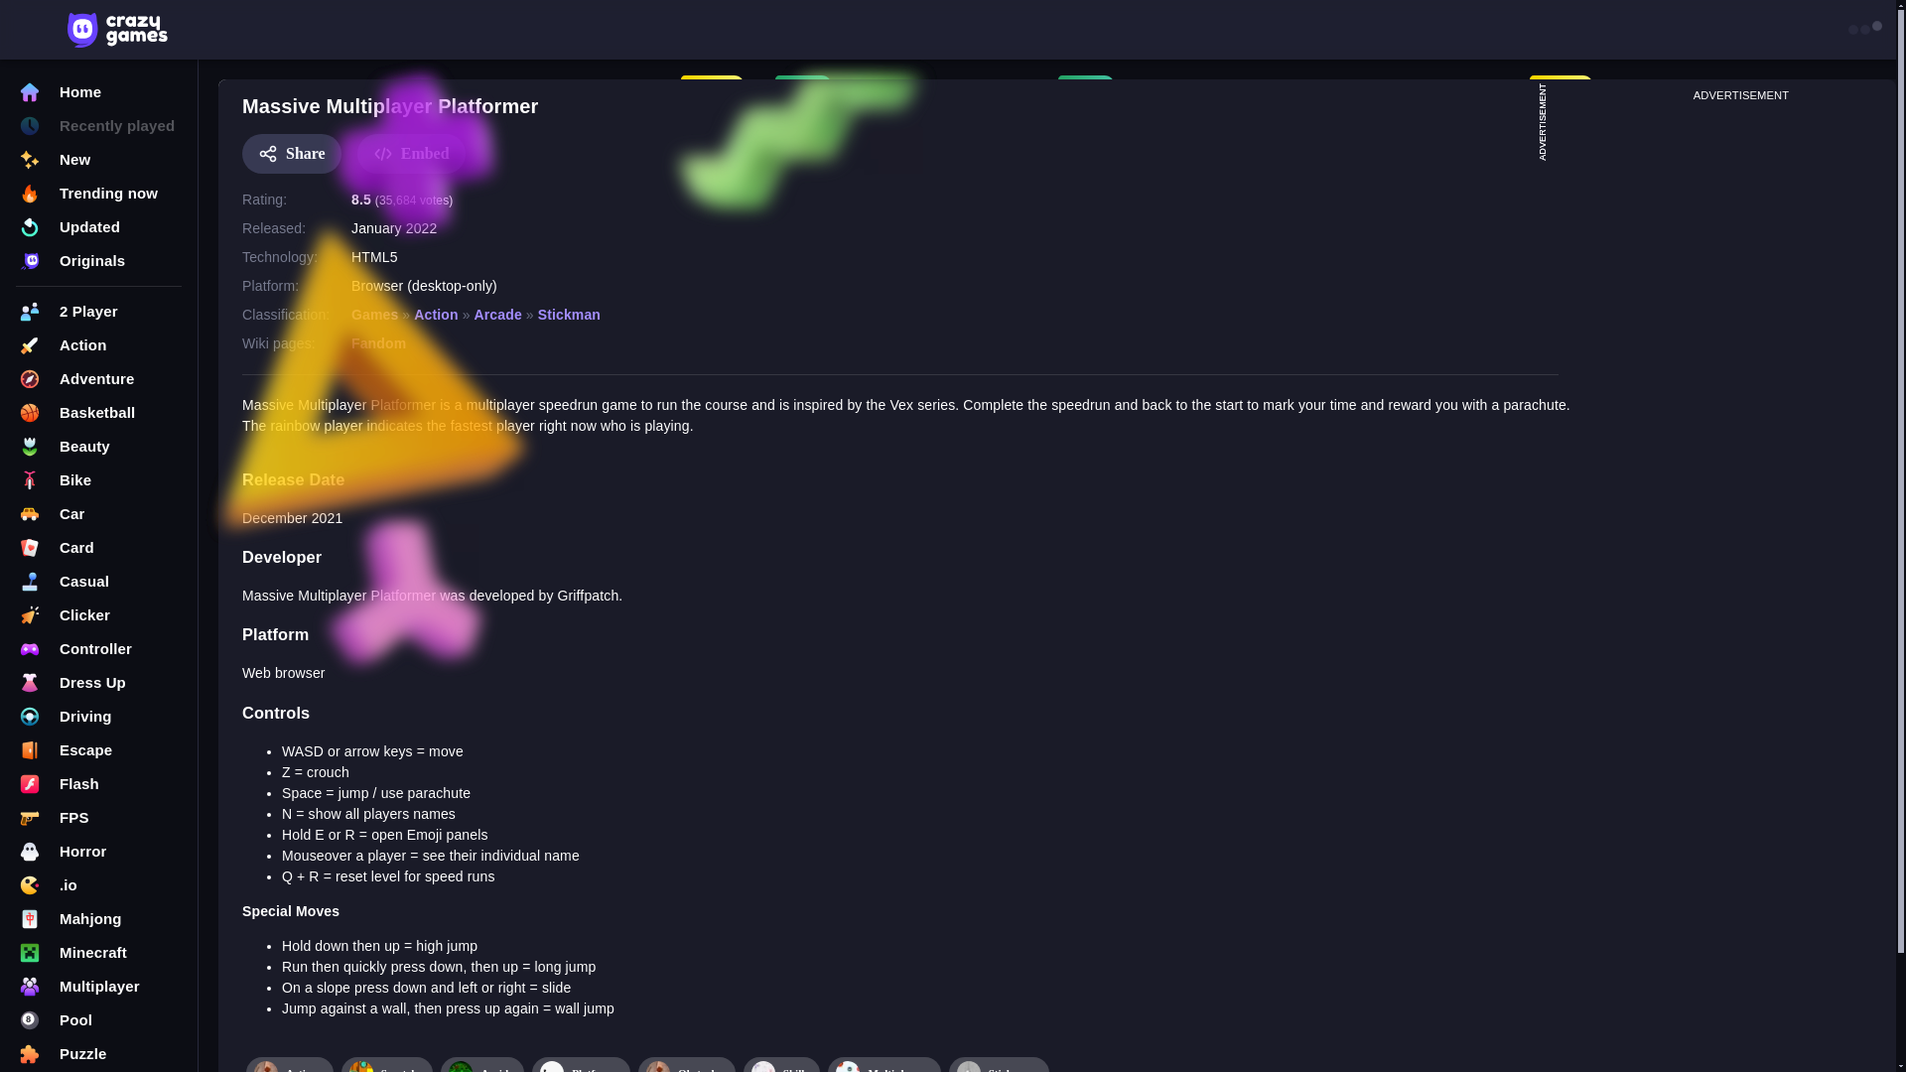 Image resolution: width=1906 pixels, height=1072 pixels. I want to click on FPS, so click(99, 818).